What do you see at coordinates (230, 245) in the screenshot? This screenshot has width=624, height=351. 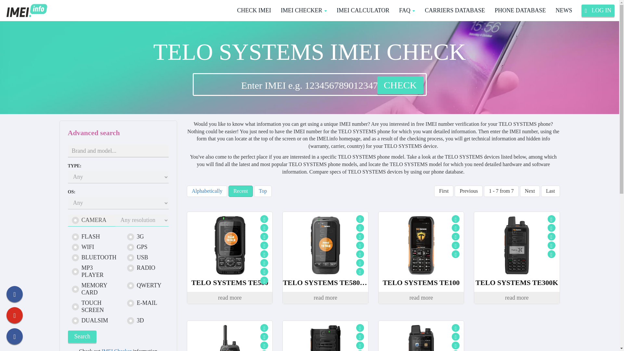 I see `TELO SYSTEMS TE580` at bounding box center [230, 245].